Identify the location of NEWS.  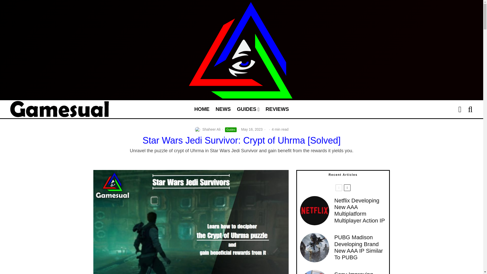
(223, 109).